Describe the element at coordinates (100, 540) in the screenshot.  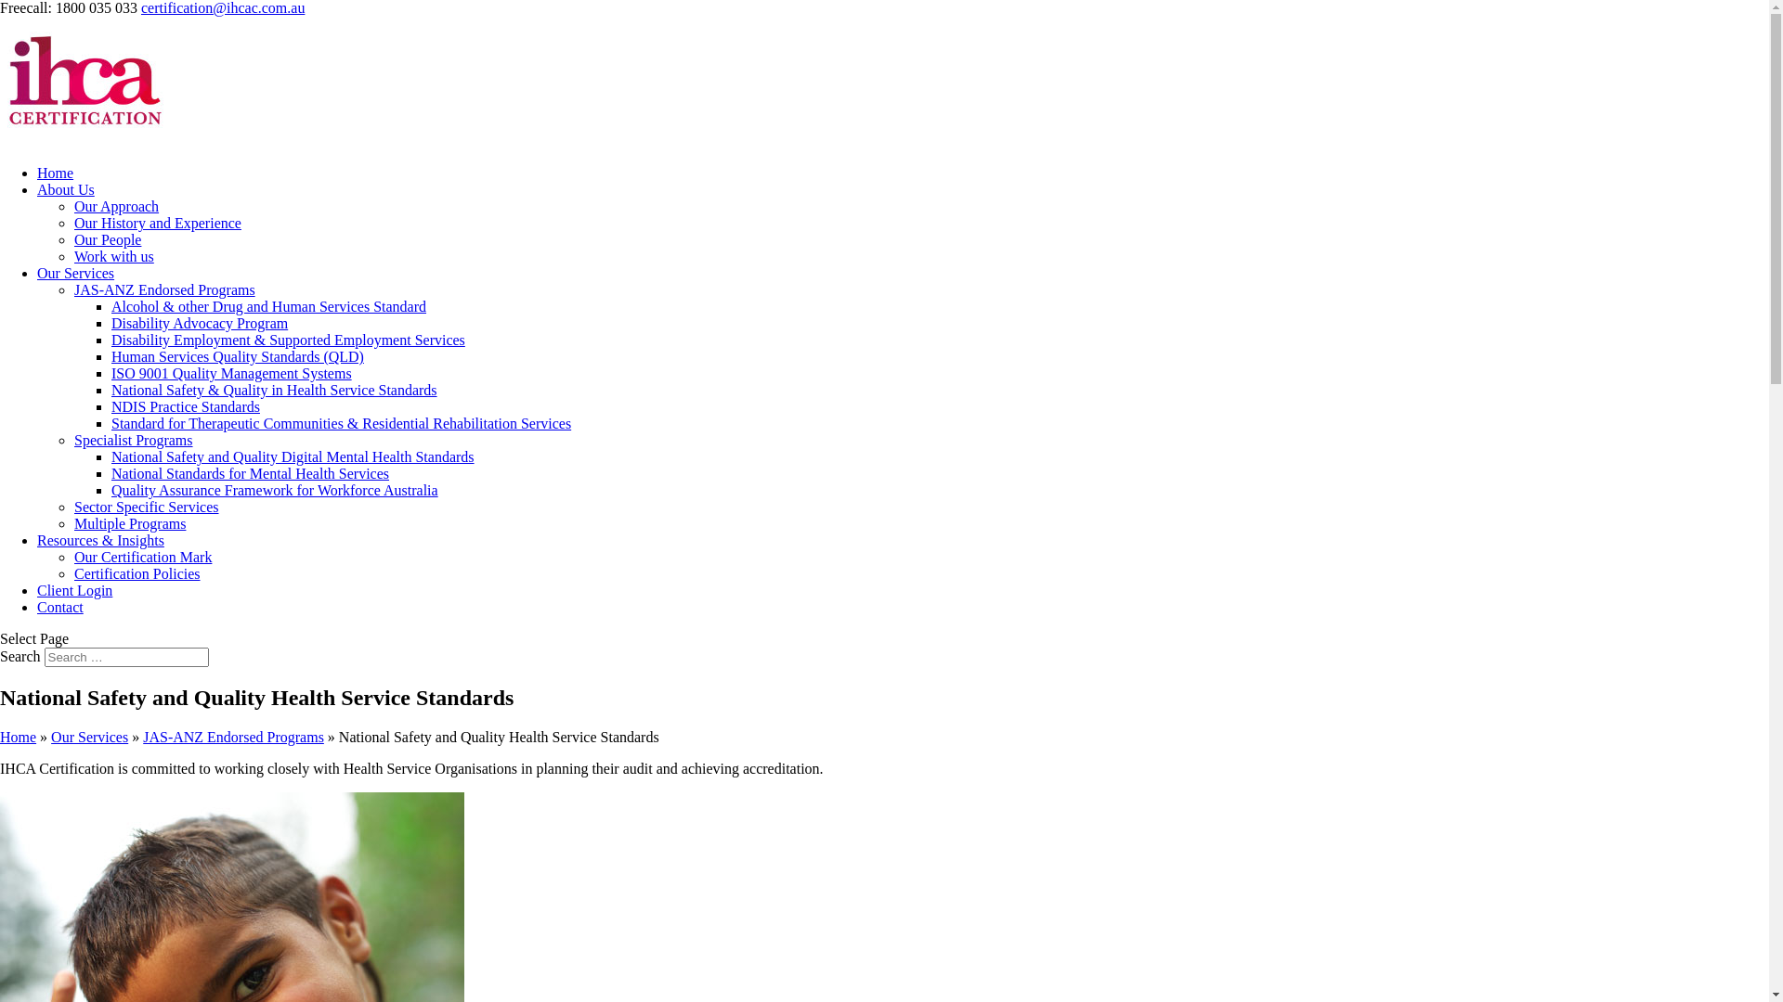
I see `Resources & Insights` at that location.